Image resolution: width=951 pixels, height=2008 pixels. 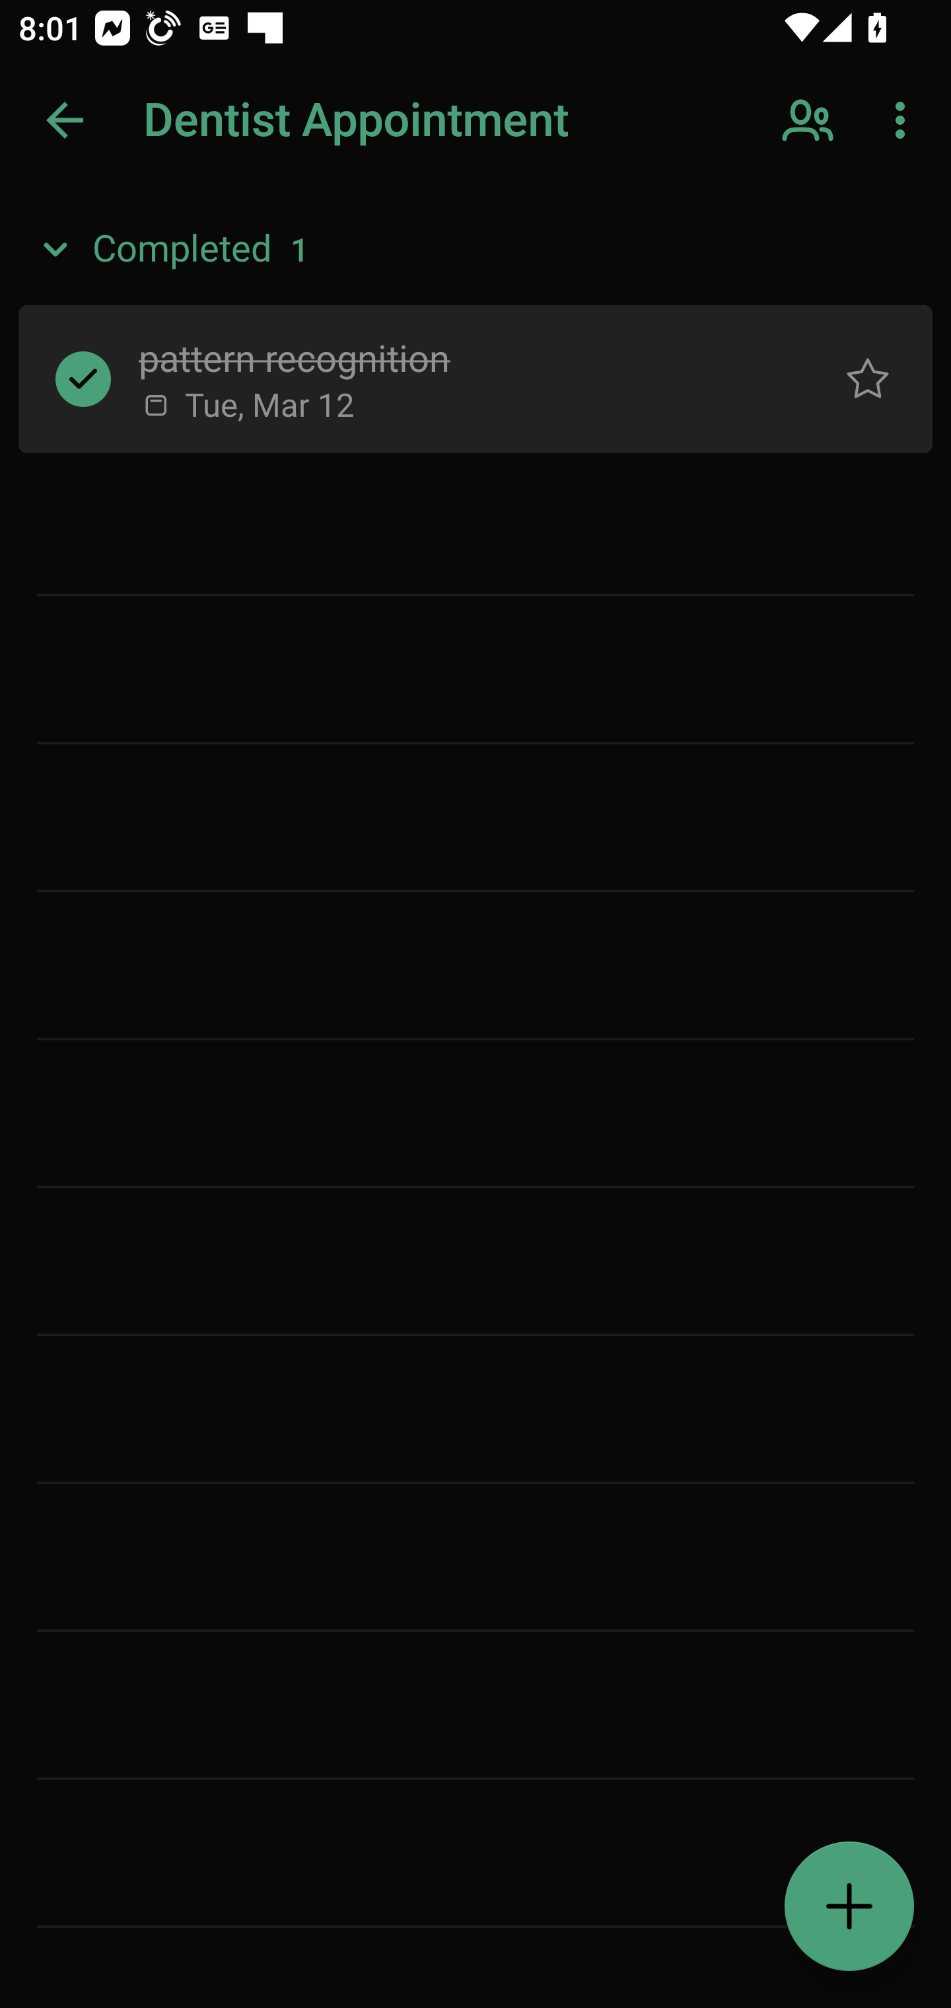 I want to click on pattern recognition, so click(x=457, y=356).